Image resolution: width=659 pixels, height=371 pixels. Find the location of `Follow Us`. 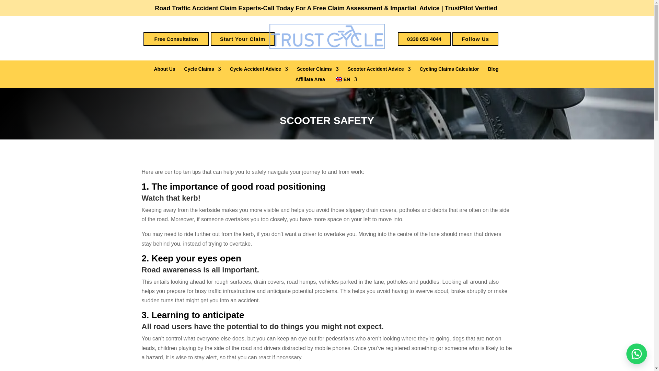

Follow Us is located at coordinates (475, 38).